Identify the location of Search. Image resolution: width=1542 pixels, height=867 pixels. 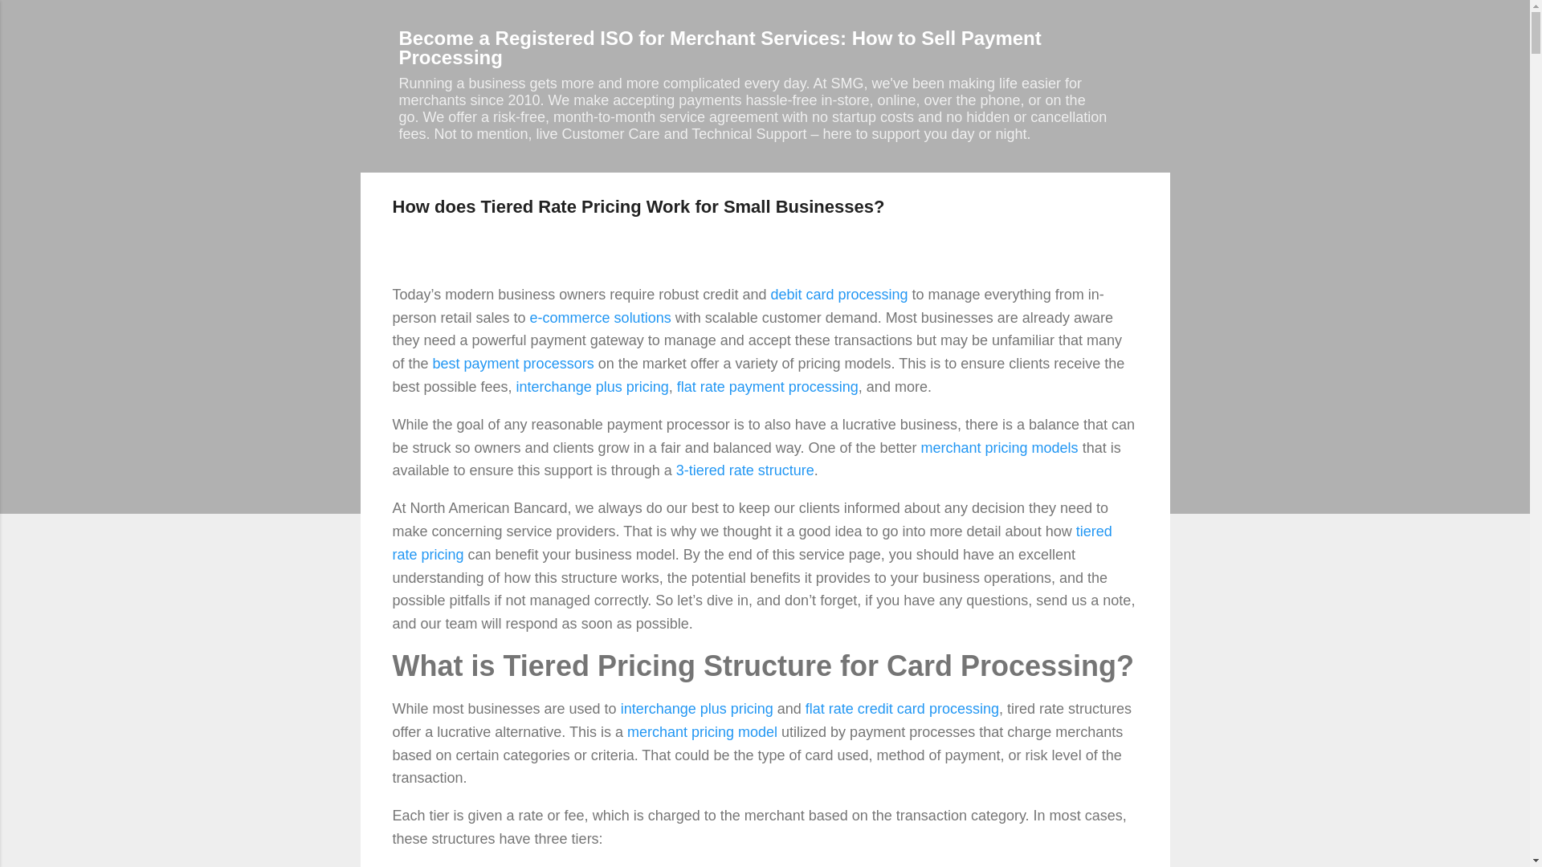
(37, 19).